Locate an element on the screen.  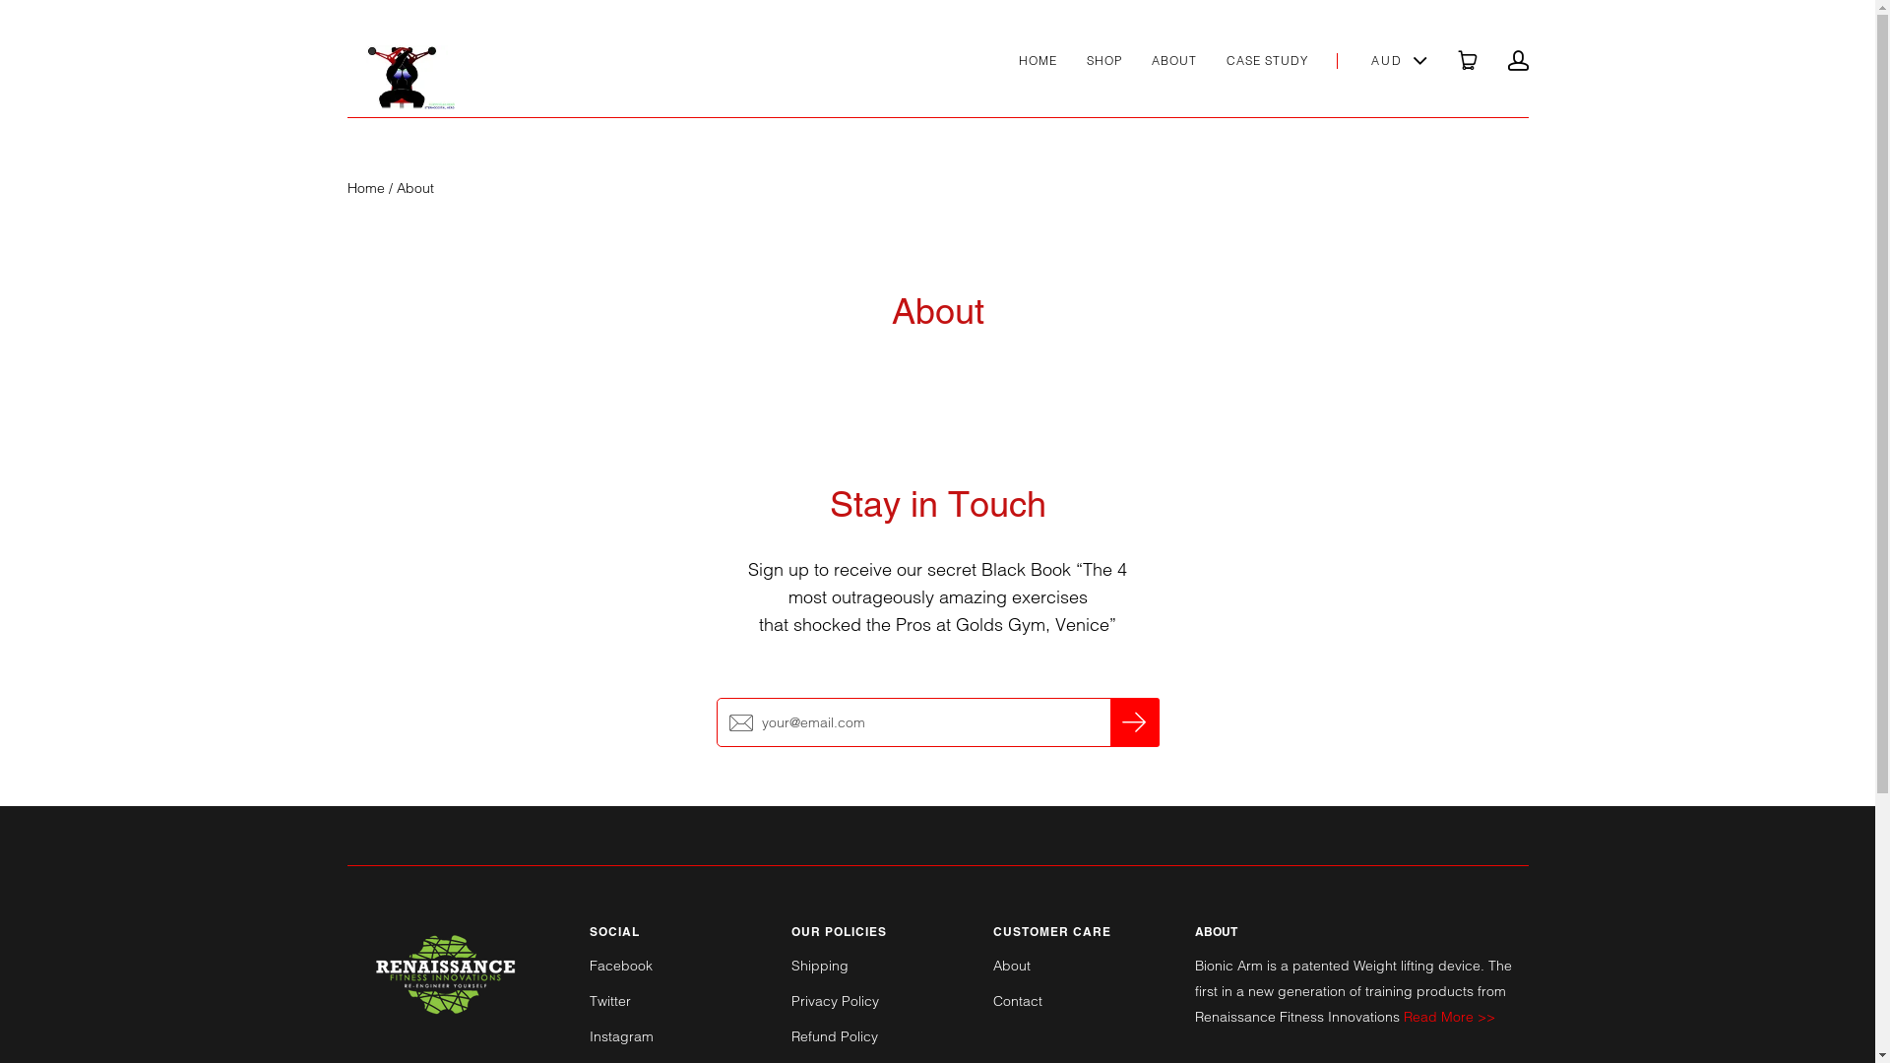
ABOUT is located at coordinates (1174, 61).